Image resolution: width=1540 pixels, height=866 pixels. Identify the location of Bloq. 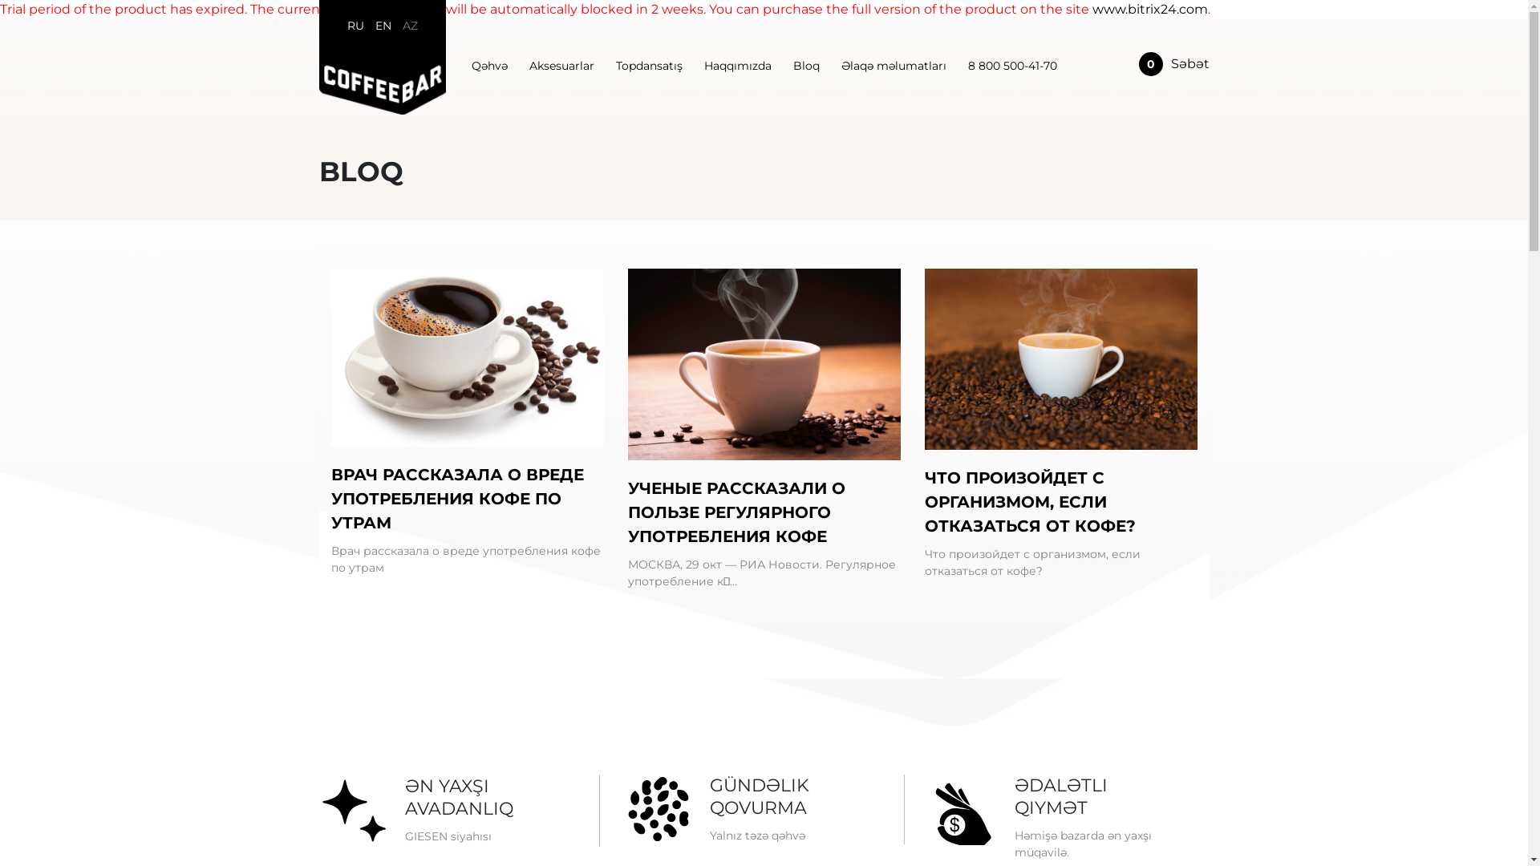
(805, 66).